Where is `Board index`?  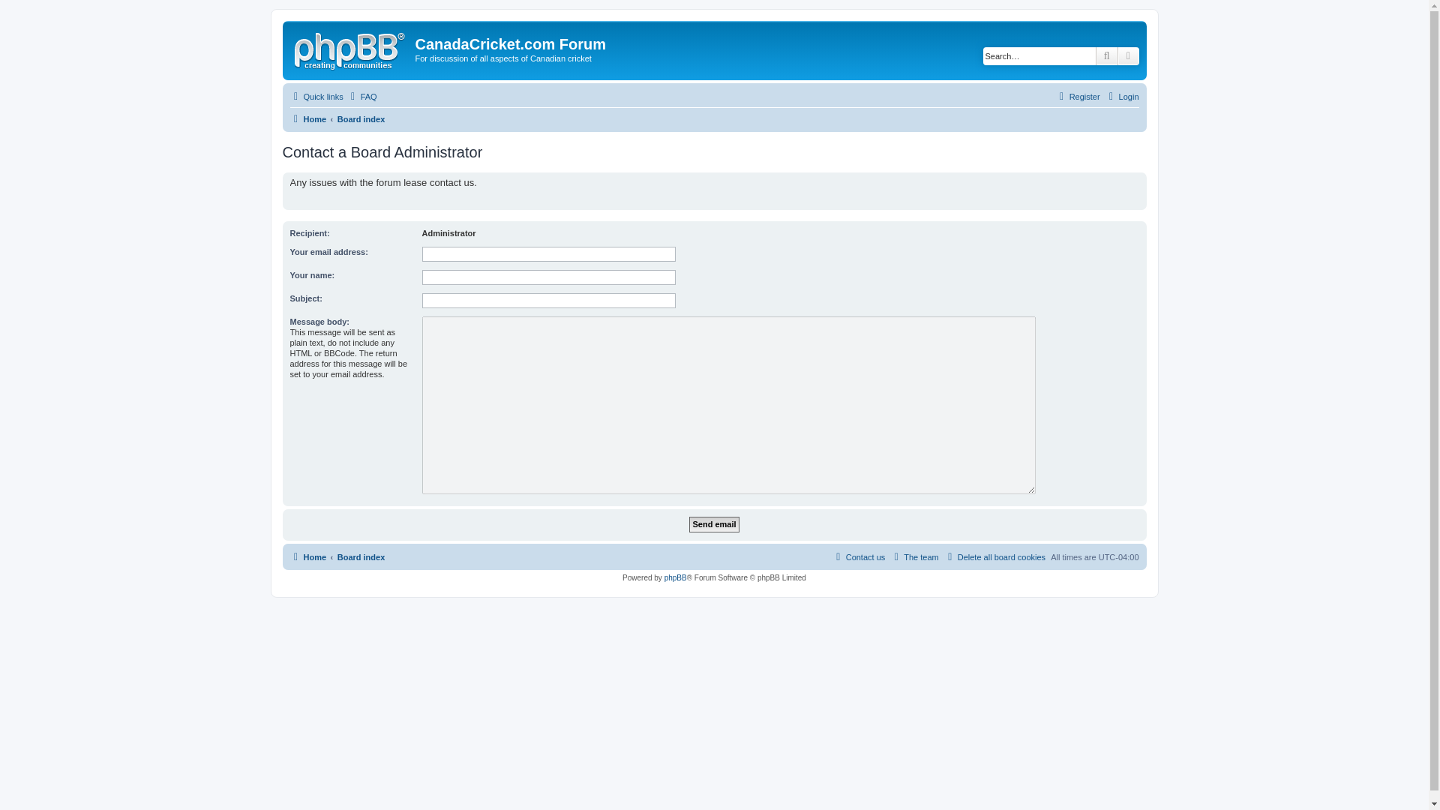 Board index is located at coordinates (361, 556).